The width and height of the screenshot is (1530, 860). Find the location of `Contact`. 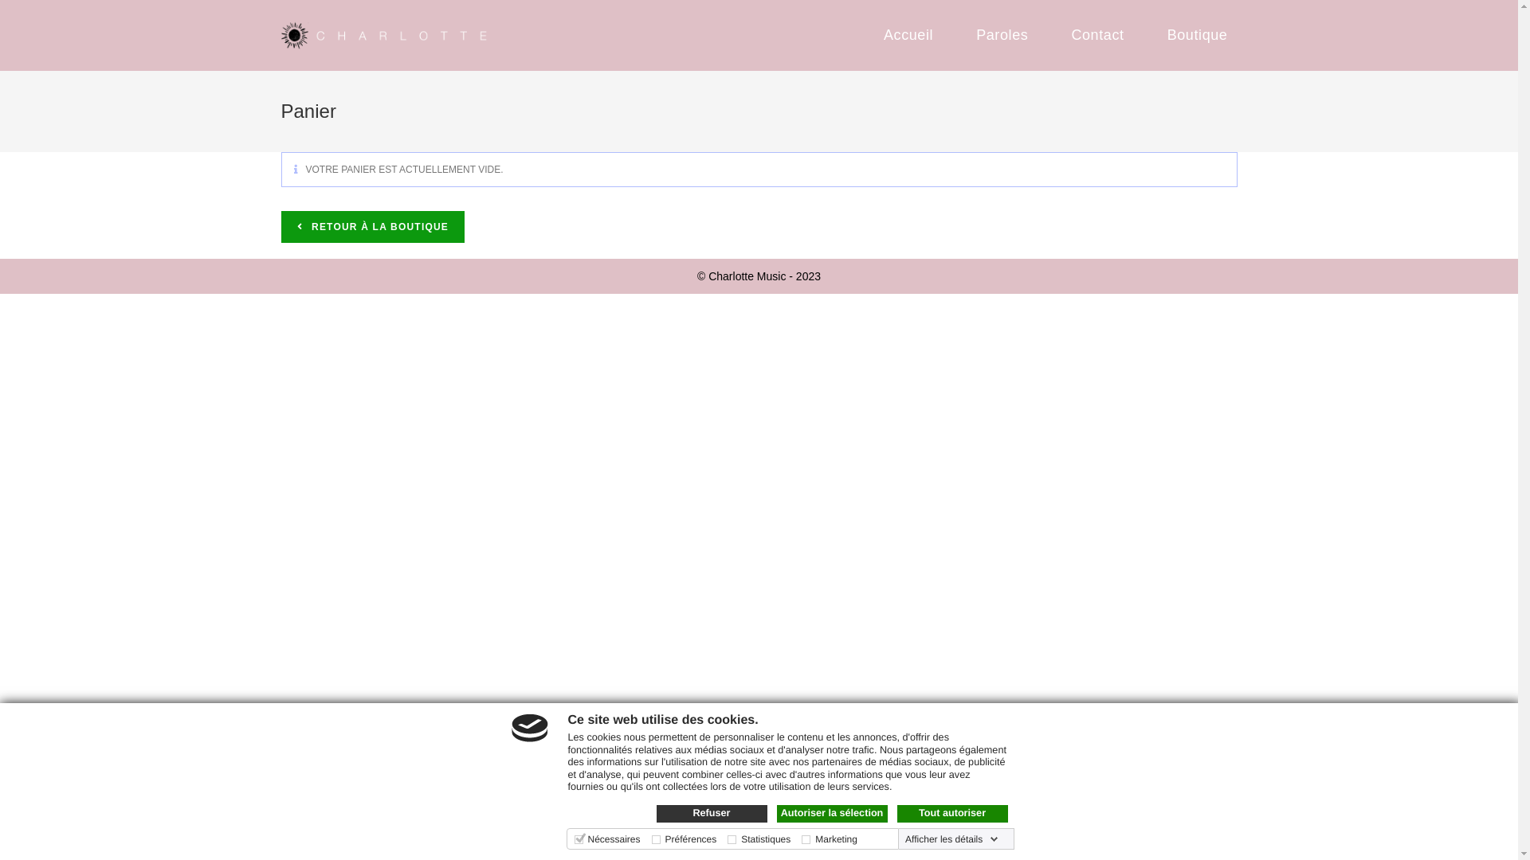

Contact is located at coordinates (1097, 35).